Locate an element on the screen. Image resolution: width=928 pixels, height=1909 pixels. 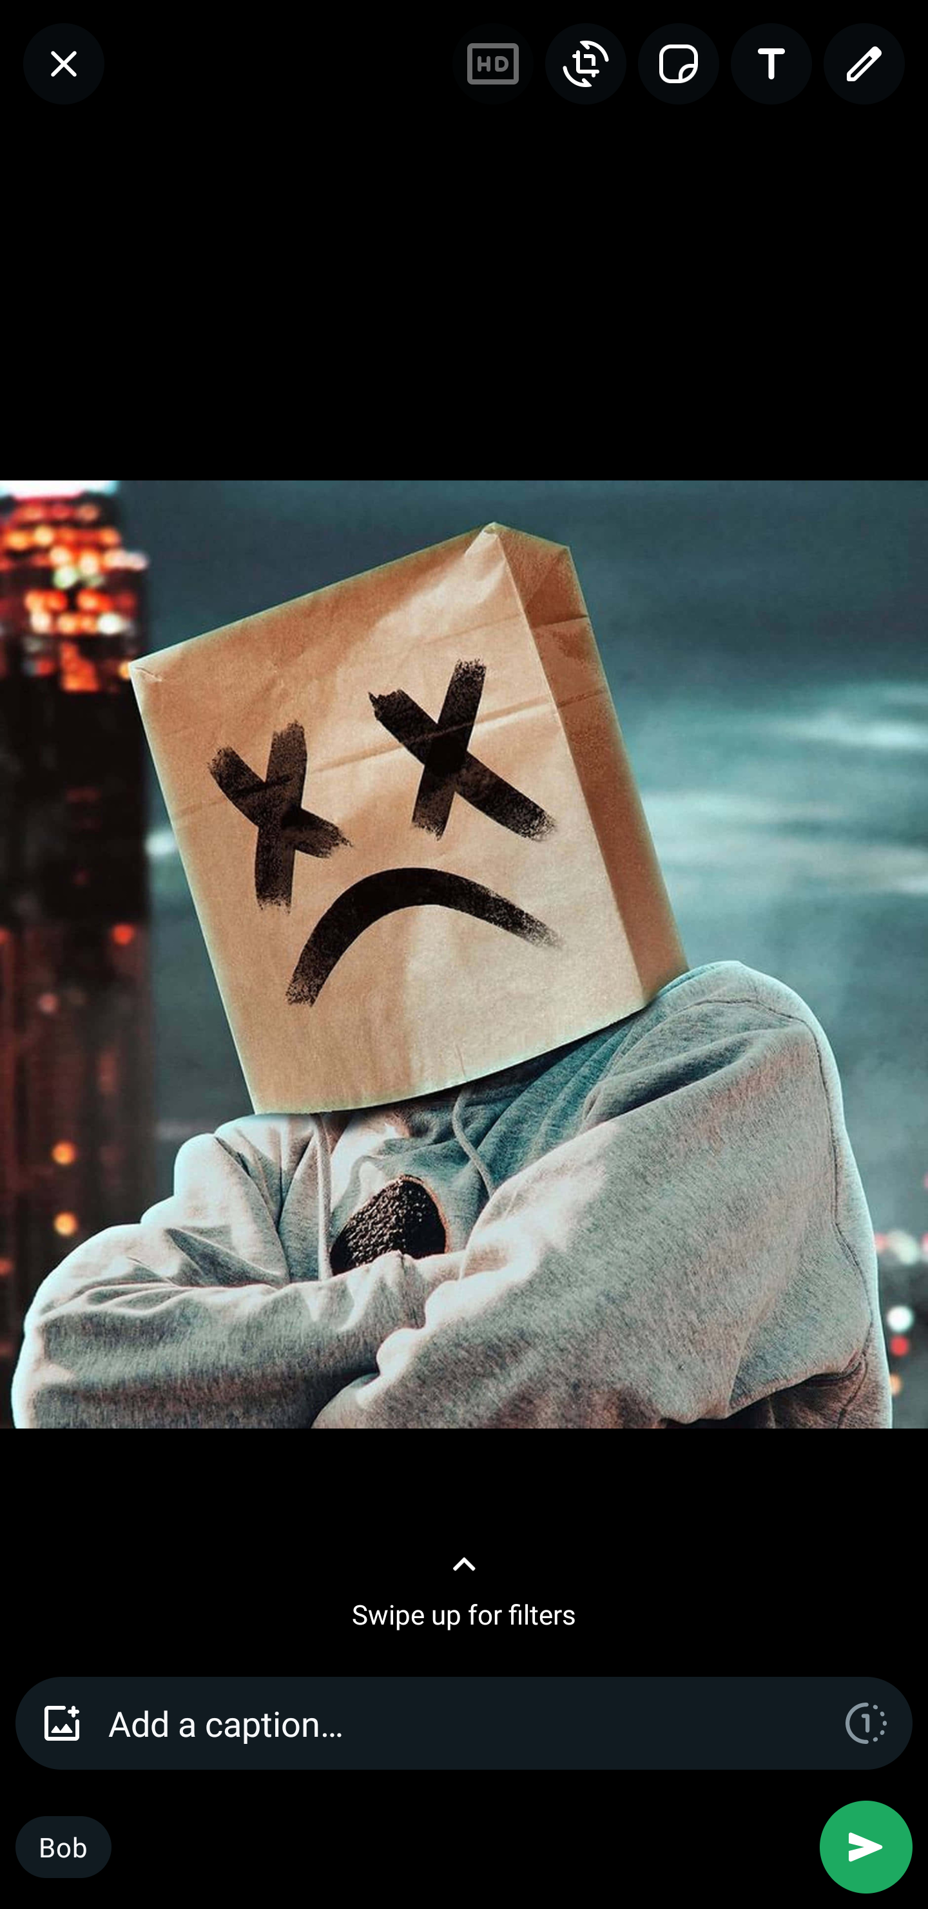
Bob is located at coordinates (63, 1847).